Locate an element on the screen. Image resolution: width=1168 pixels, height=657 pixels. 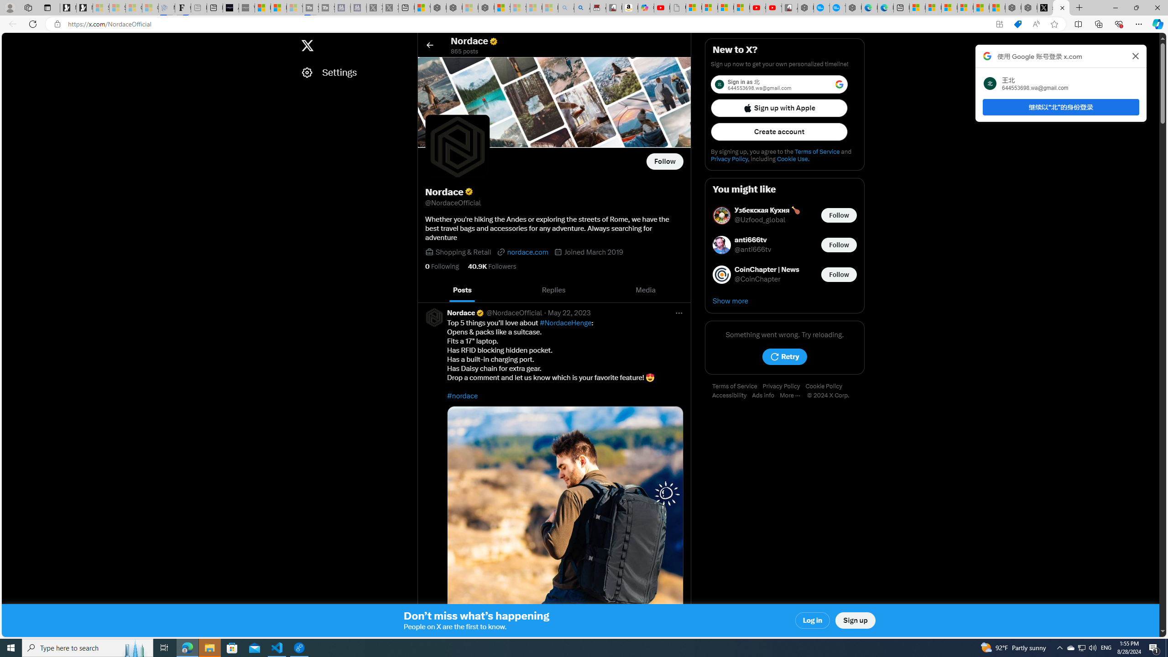
@anti666tv is located at coordinates (753, 250).